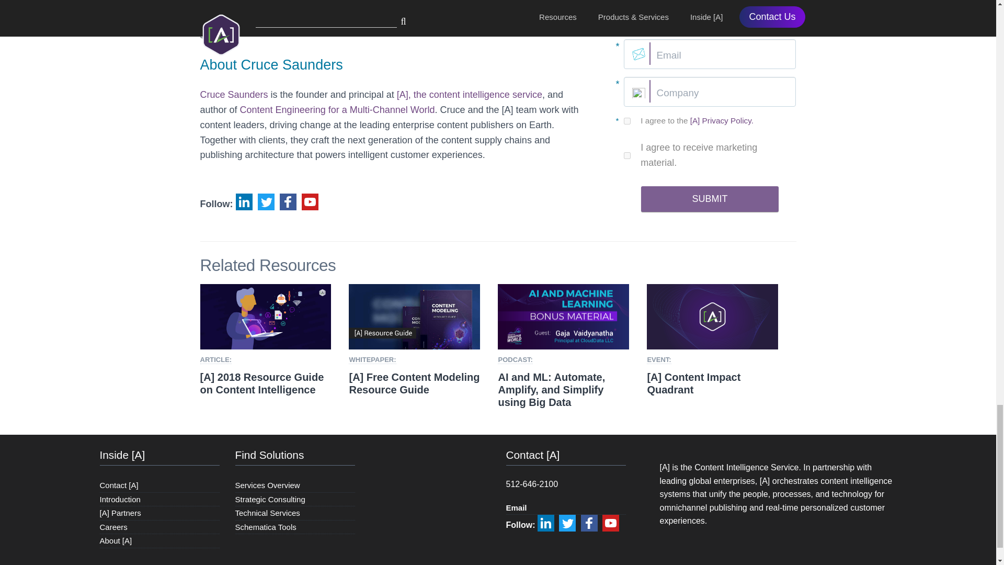 The image size is (1004, 565). Describe the element at coordinates (234, 94) in the screenshot. I see `Cruce Saunders` at that location.